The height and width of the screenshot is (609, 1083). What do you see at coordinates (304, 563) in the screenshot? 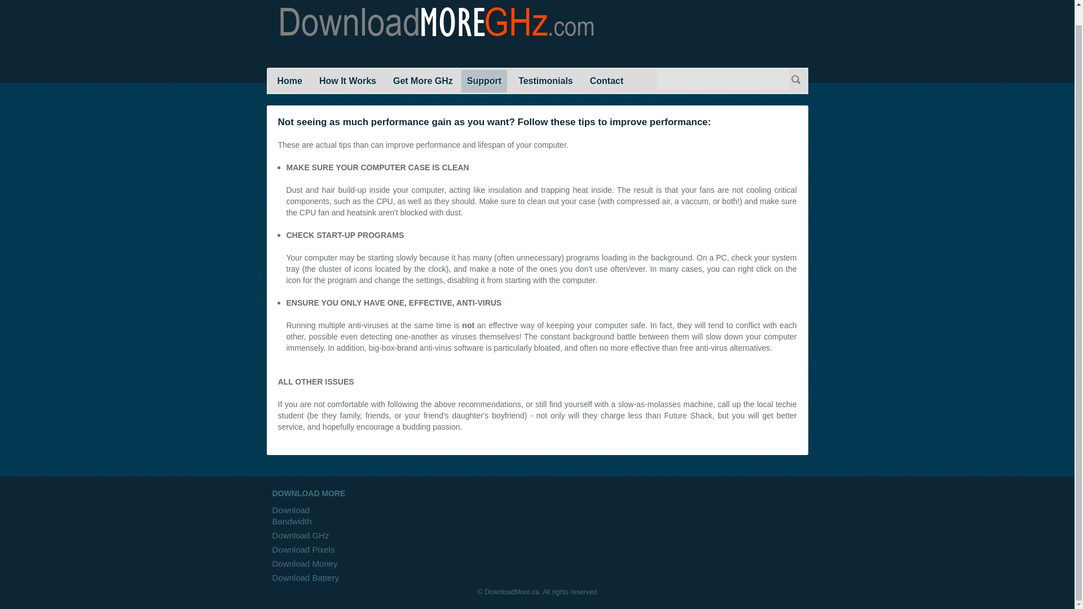
I see `Download Money` at bounding box center [304, 563].